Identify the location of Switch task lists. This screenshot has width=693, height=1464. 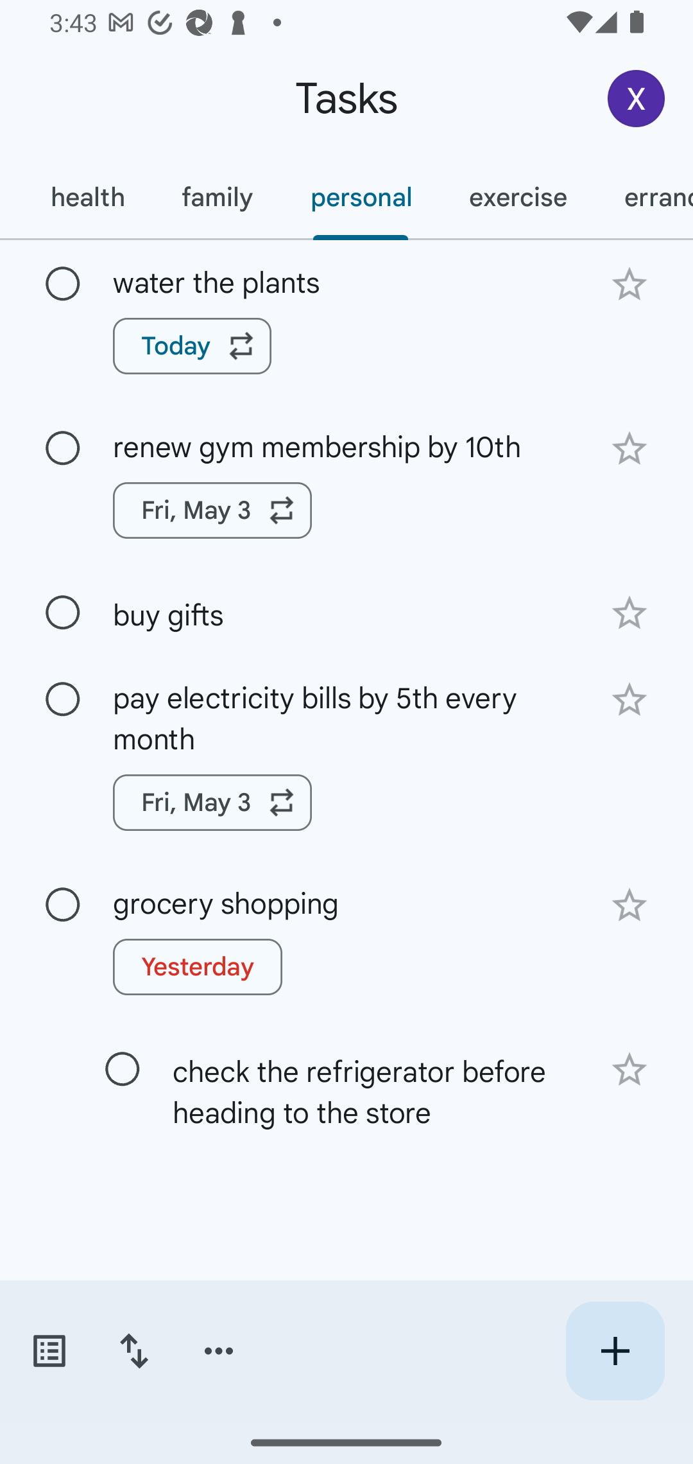
(49, 1351).